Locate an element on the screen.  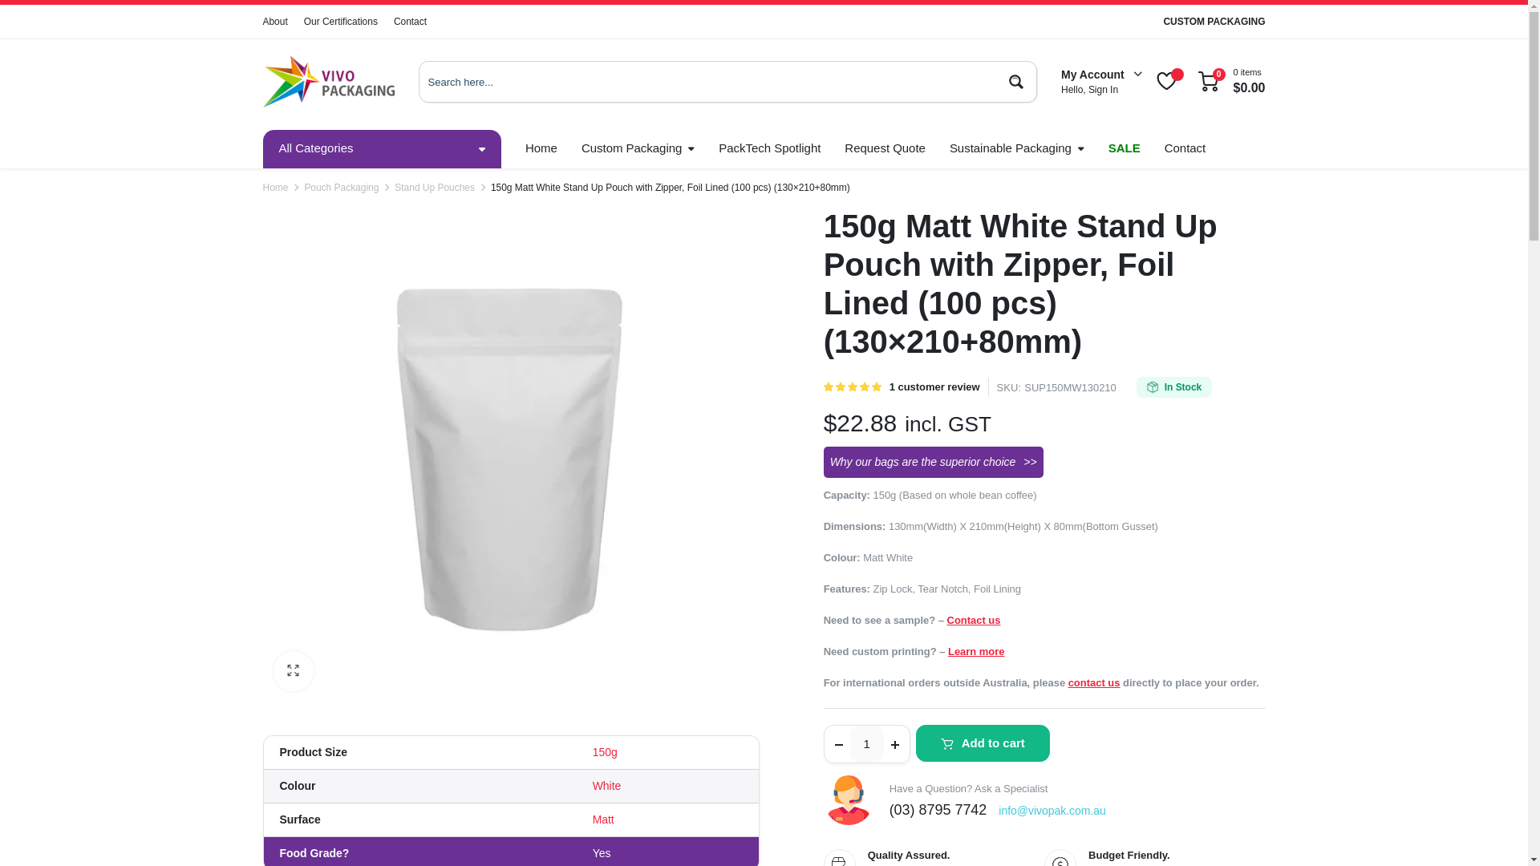
Contact is located at coordinates (410, 21).